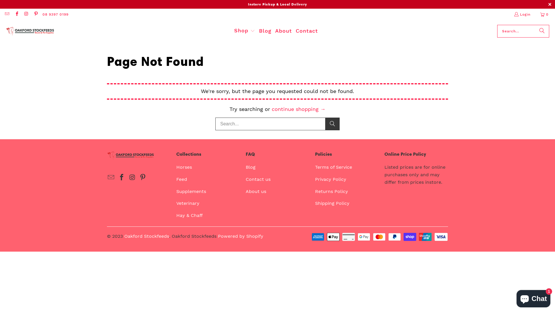 The width and height of the screenshot is (555, 312). I want to click on Shopify online store chat, so click(534, 298).